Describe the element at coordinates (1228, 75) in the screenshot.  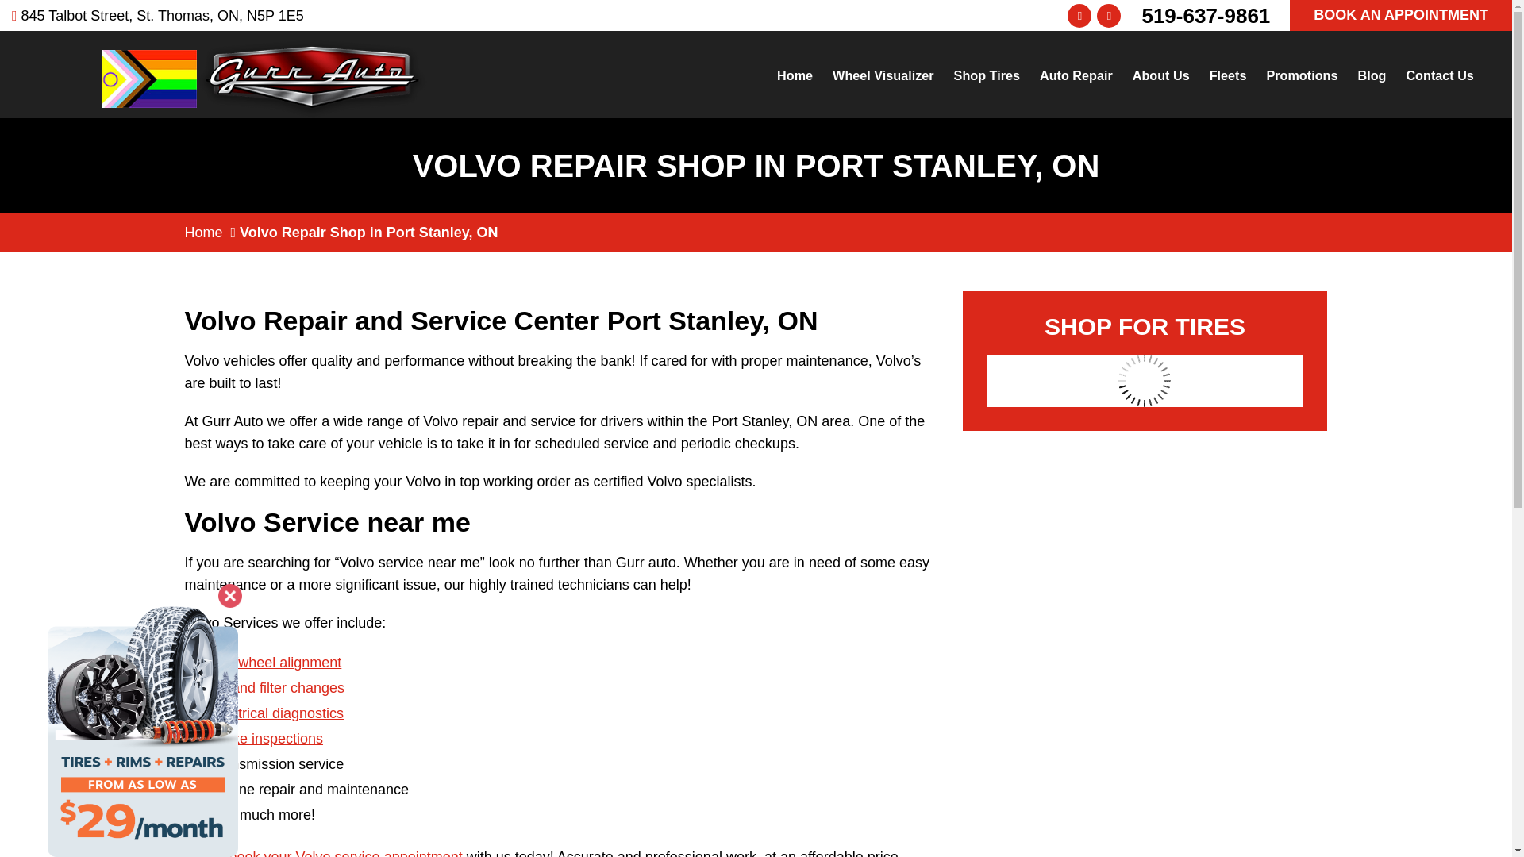
I see `Fleets` at that location.